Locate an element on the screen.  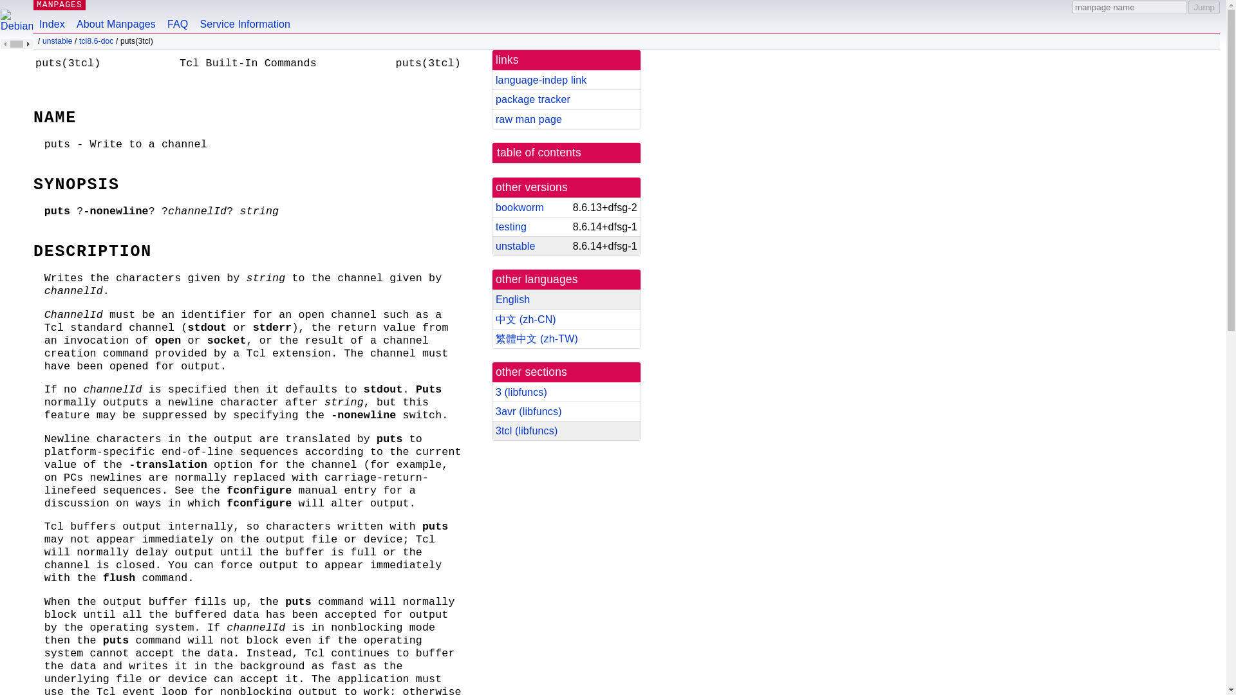
English is located at coordinates (512, 299).